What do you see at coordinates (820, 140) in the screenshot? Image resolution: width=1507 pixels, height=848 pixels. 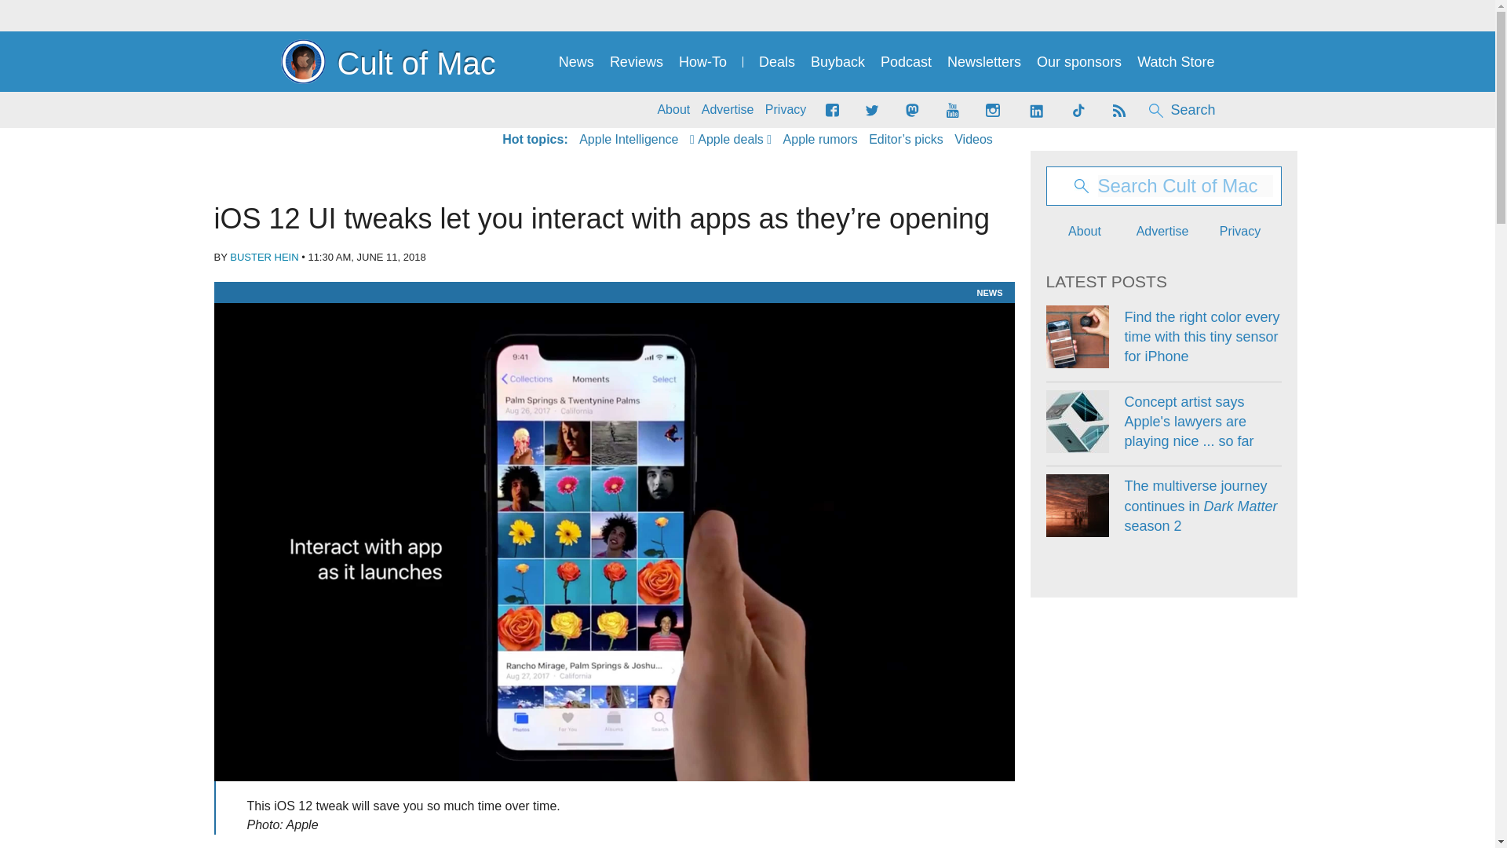 I see `Apple rumors` at bounding box center [820, 140].